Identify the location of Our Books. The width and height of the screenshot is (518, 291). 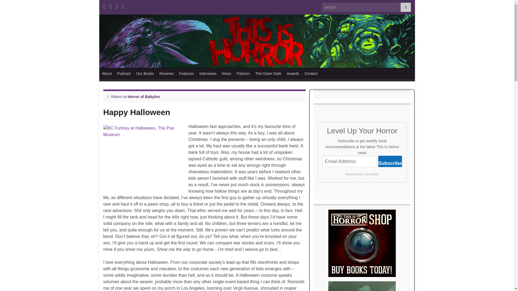
(145, 73).